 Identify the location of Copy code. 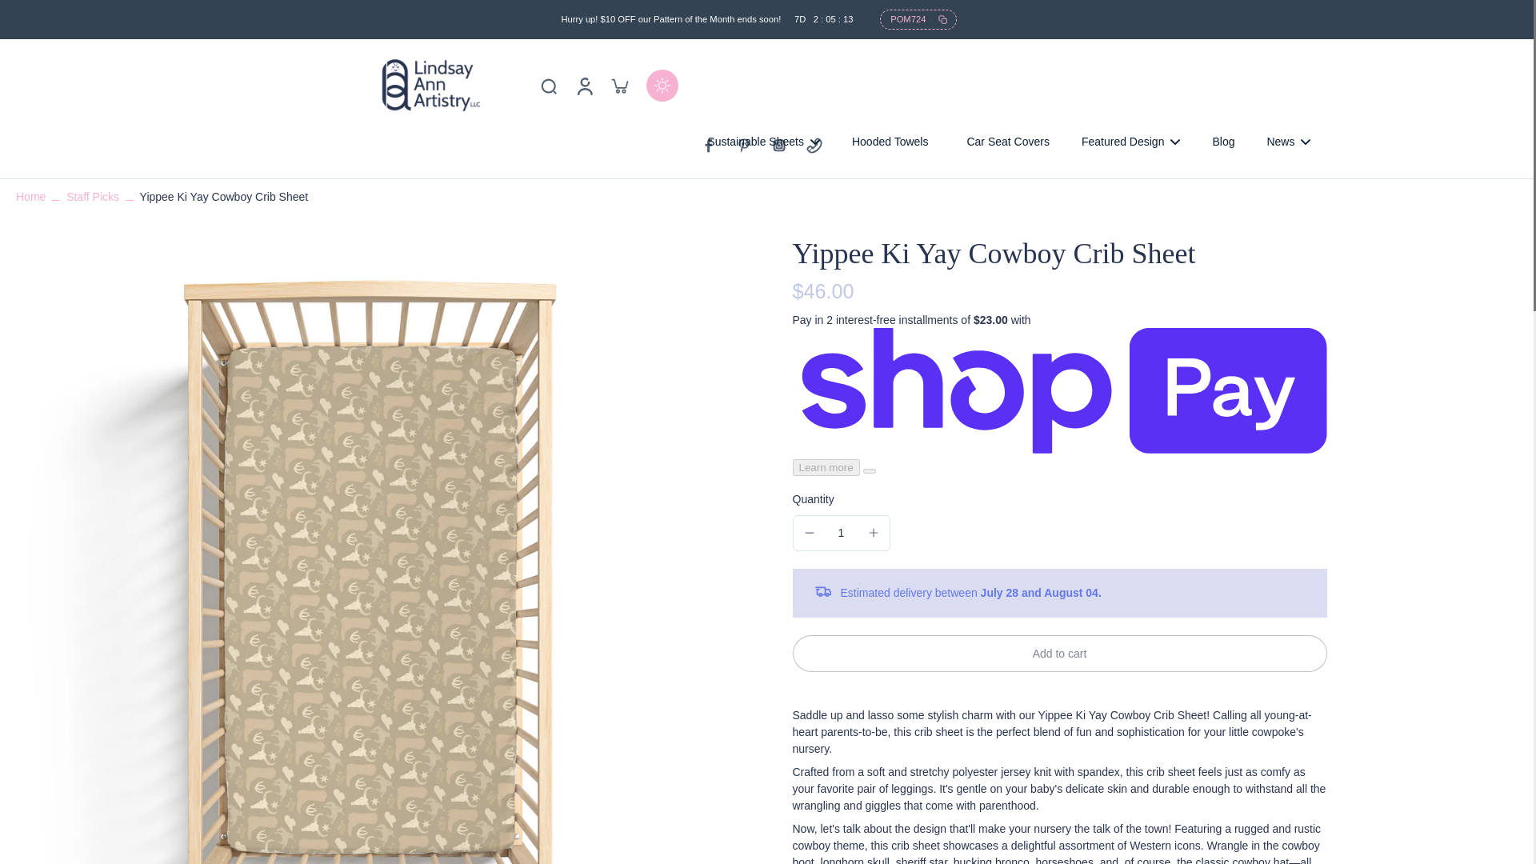
(918, 19).